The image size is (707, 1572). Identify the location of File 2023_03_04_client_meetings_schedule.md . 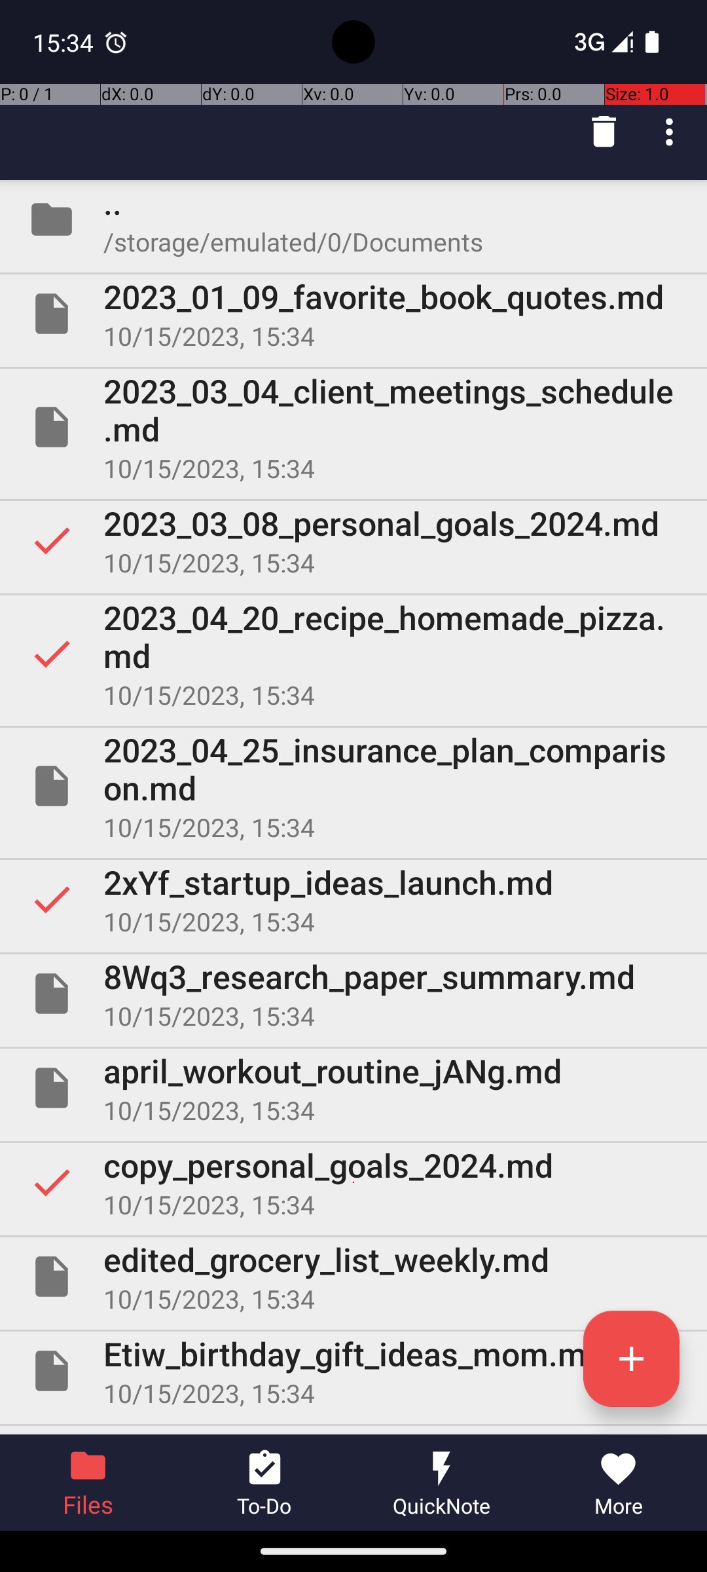
(353, 427).